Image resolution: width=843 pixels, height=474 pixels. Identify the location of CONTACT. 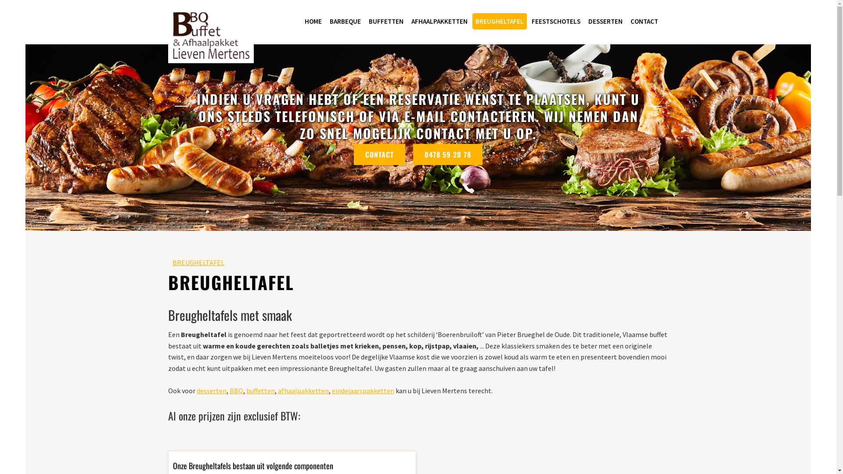
(379, 154).